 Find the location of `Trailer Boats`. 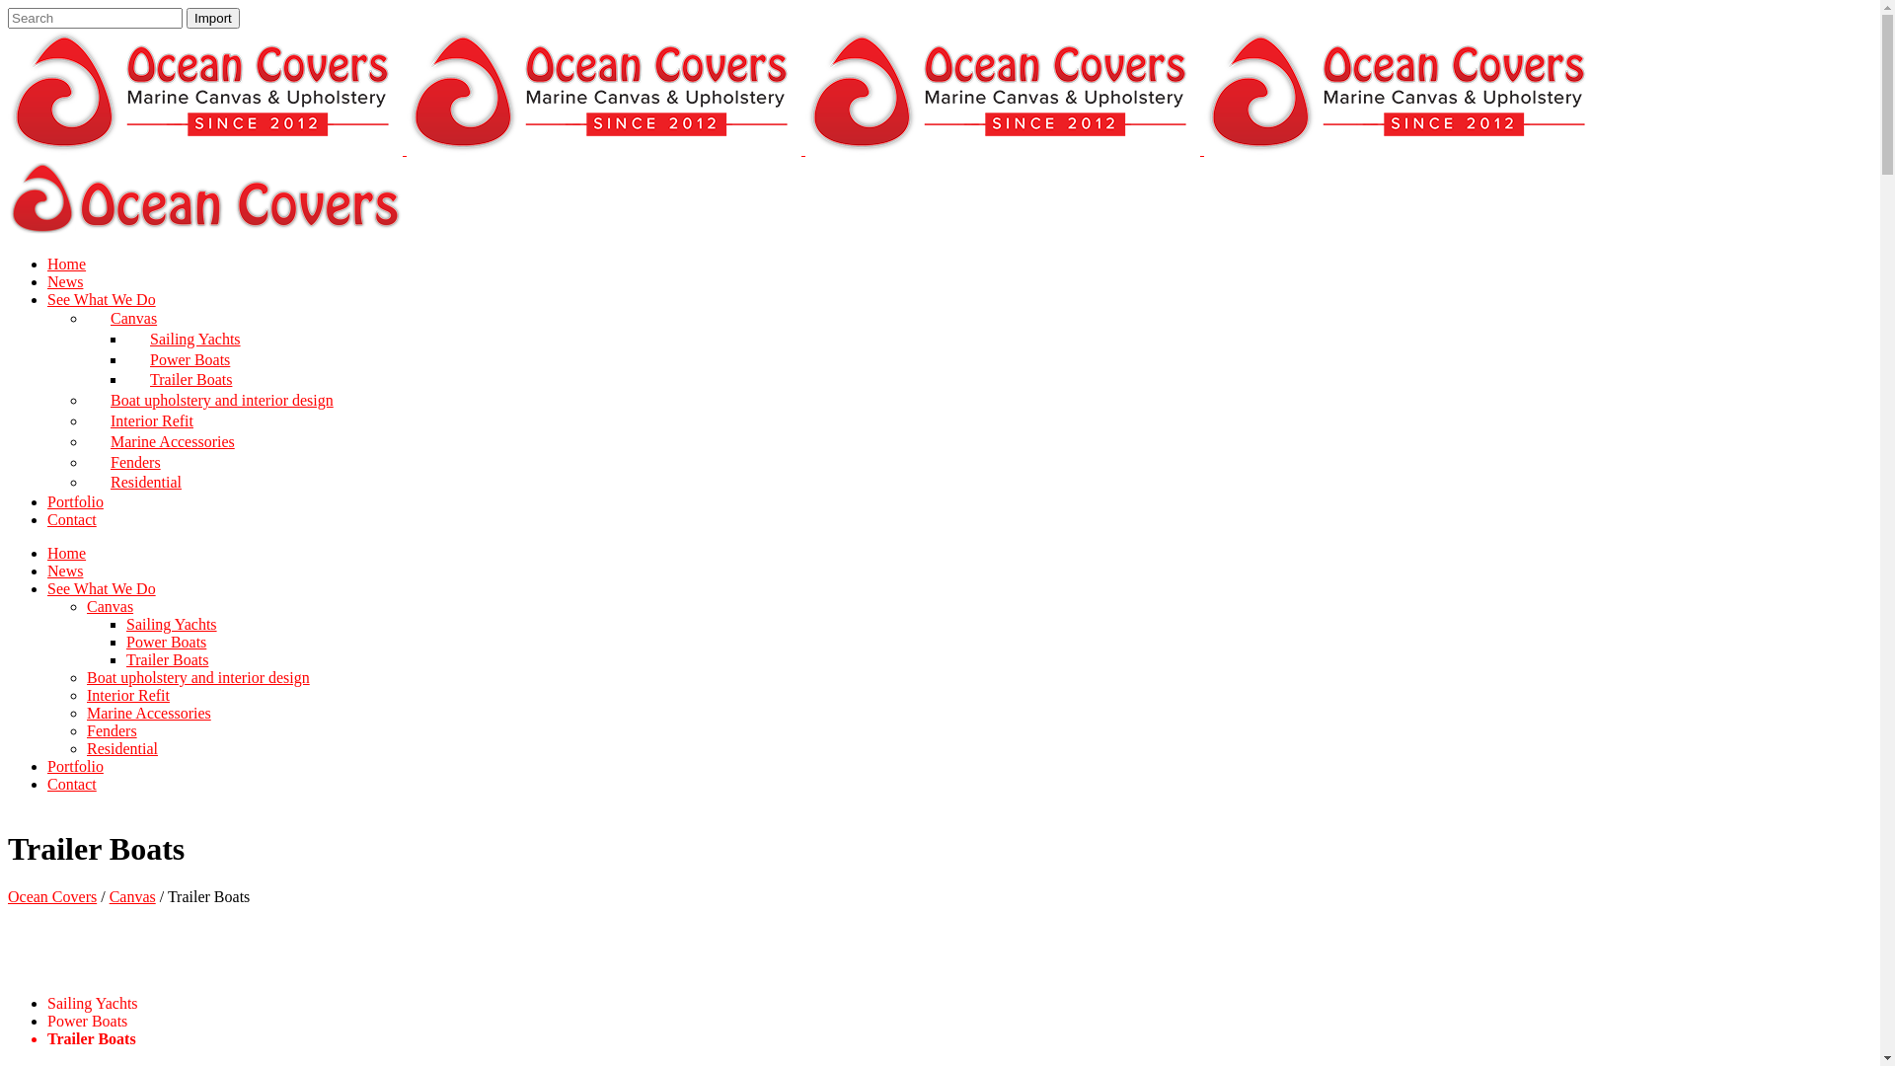

Trailer Boats is located at coordinates (92, 1038).